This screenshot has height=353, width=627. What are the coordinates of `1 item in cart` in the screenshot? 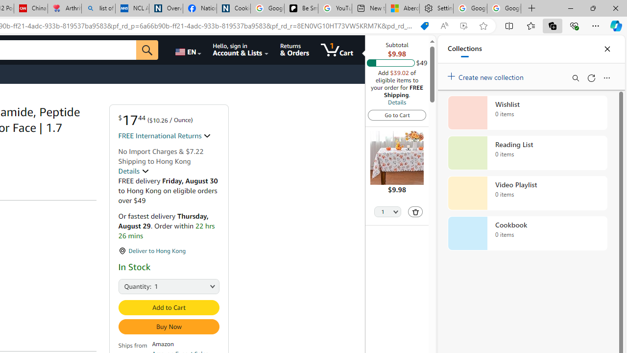 It's located at (337, 50).